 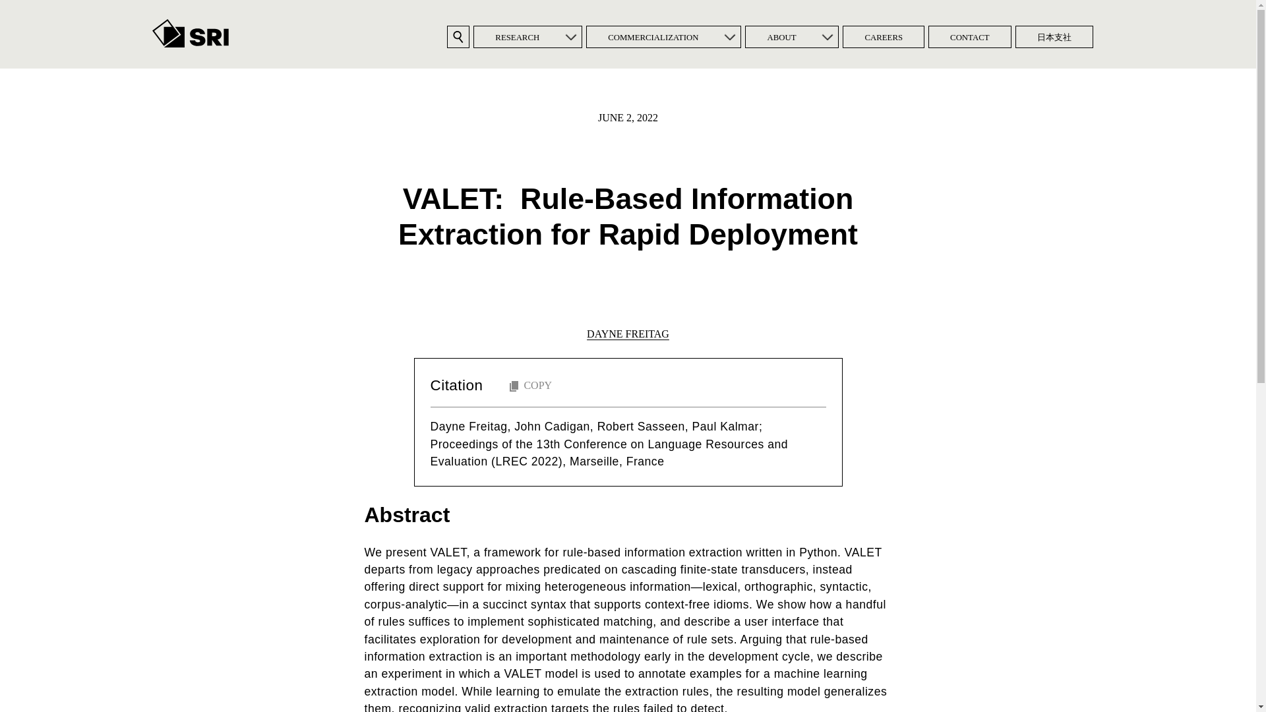 I want to click on RESEARCH, so click(x=517, y=37).